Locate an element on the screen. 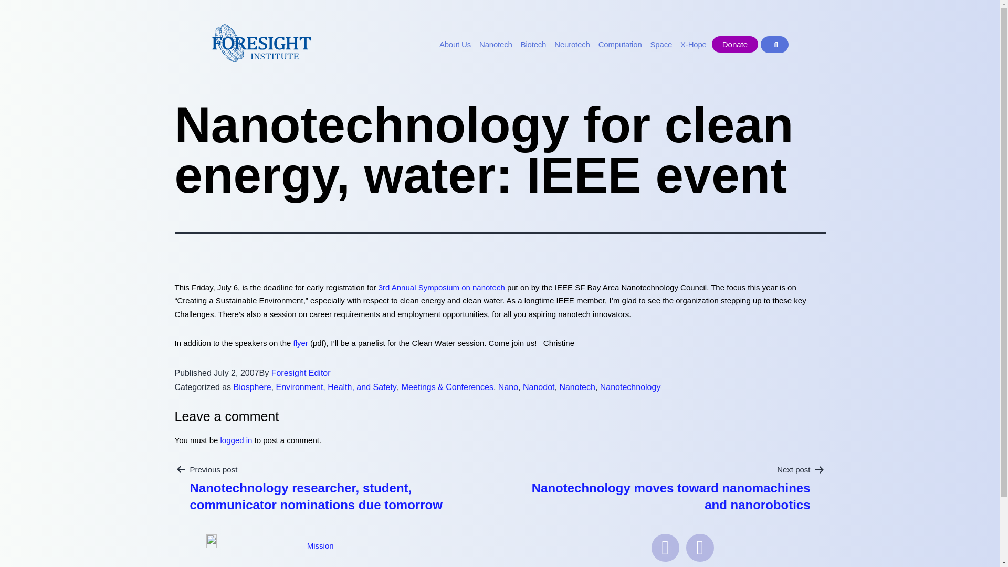 Image resolution: width=1008 pixels, height=567 pixels. About Us is located at coordinates (455, 45).